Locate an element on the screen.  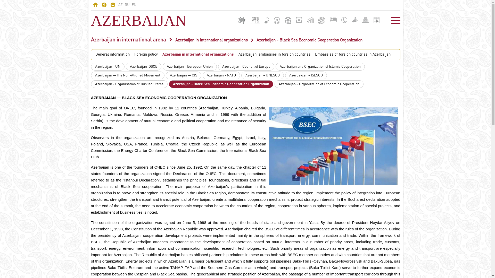
Azerbaijan in international organizations is located at coordinates (211, 40).